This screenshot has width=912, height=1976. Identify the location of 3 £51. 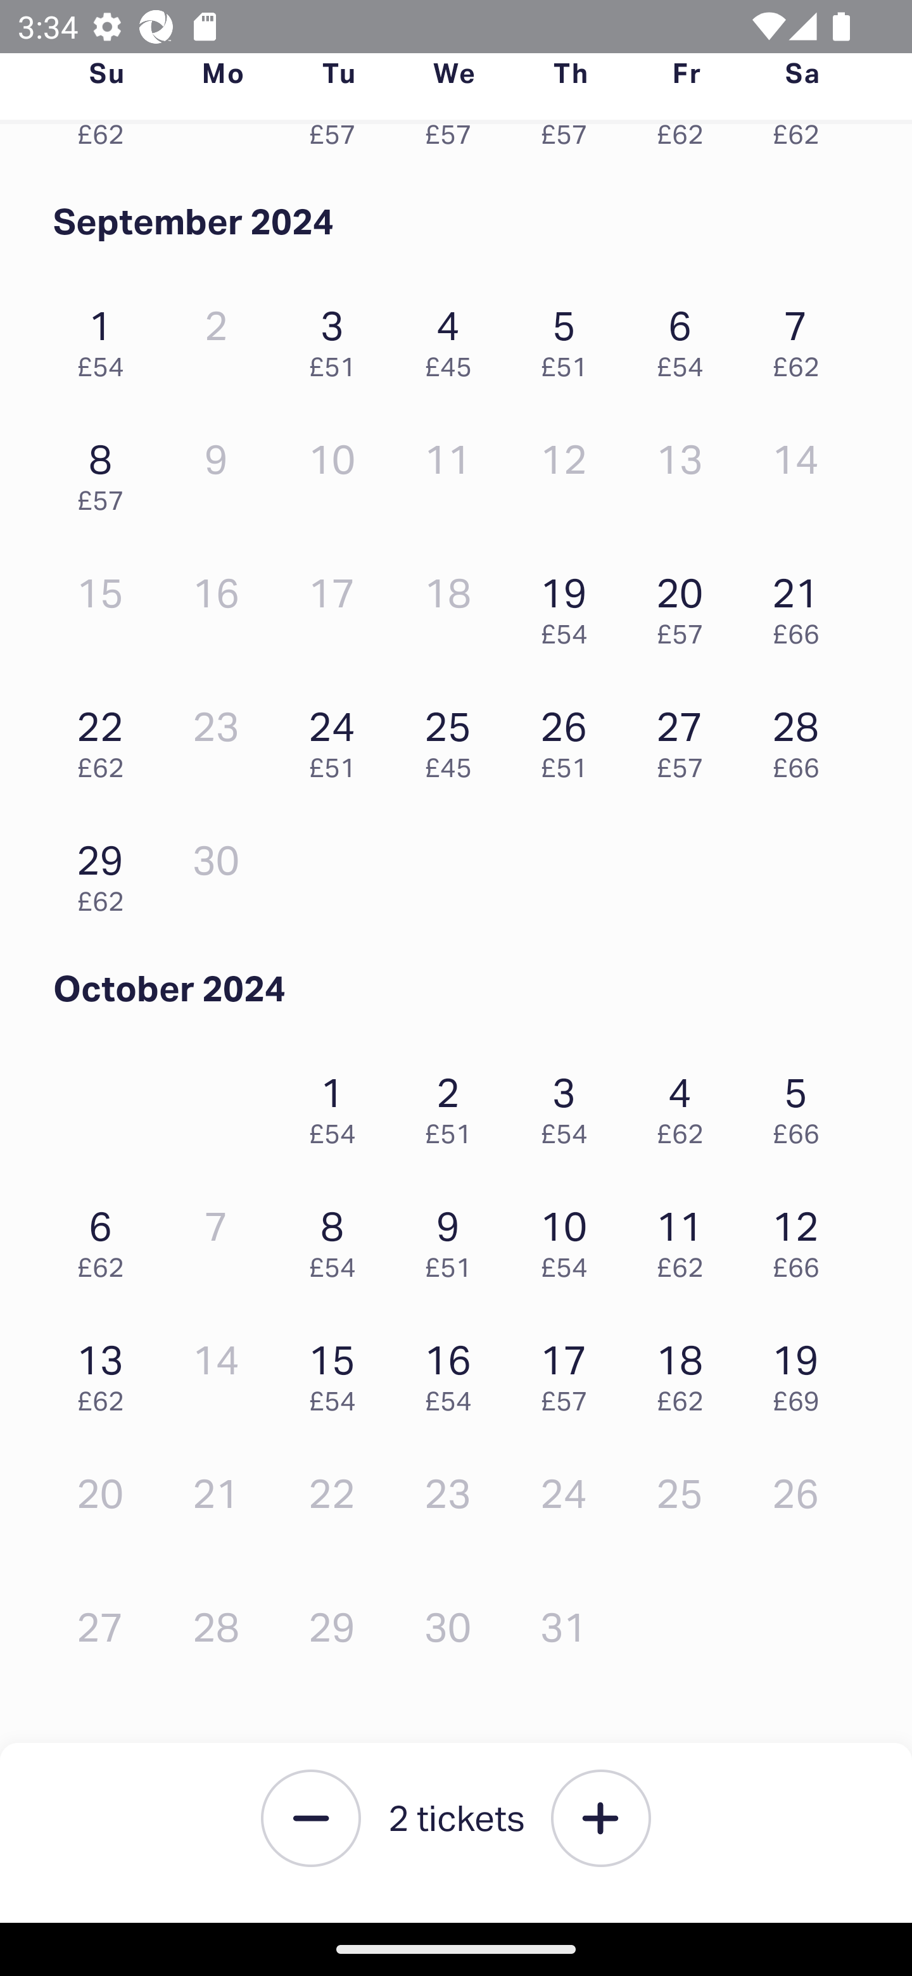
(338, 338).